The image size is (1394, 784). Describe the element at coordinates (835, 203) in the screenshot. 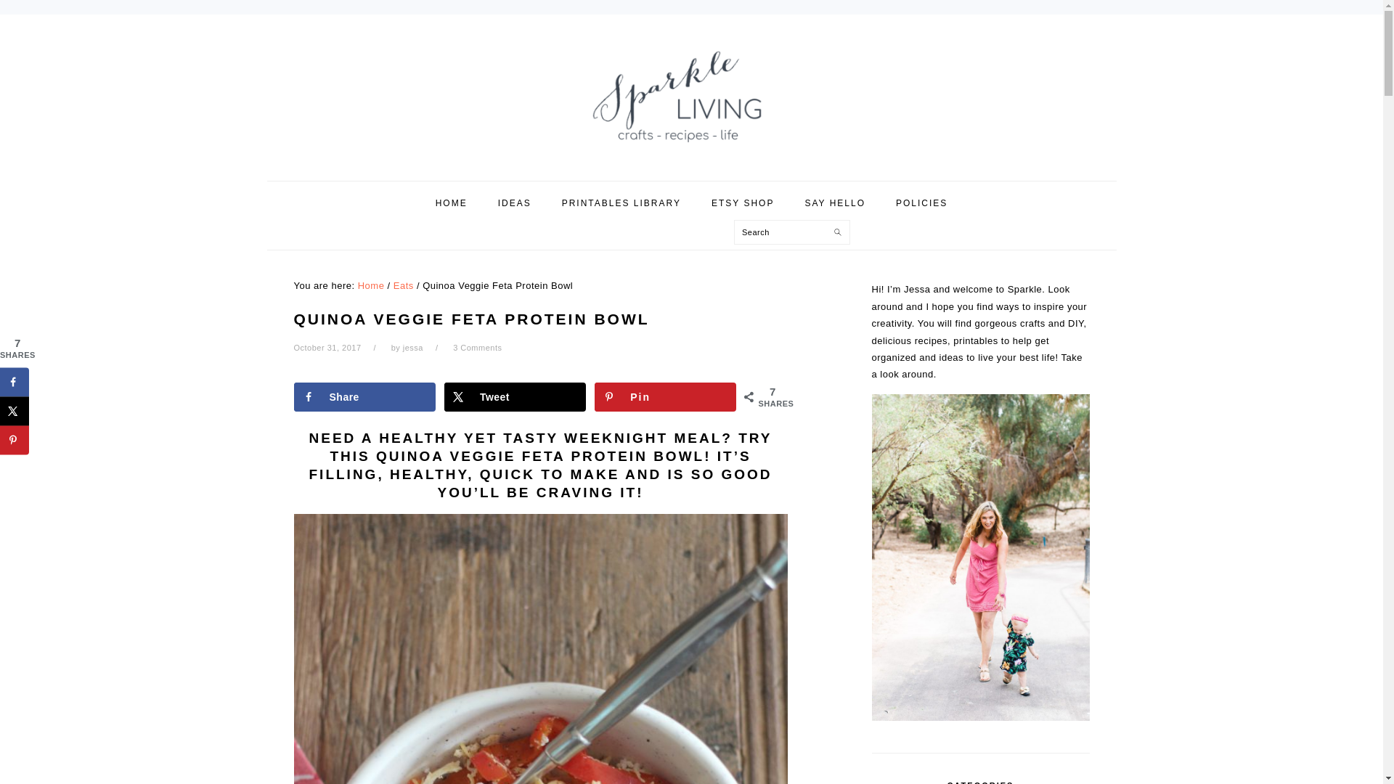

I see `SAY HELLO` at that location.